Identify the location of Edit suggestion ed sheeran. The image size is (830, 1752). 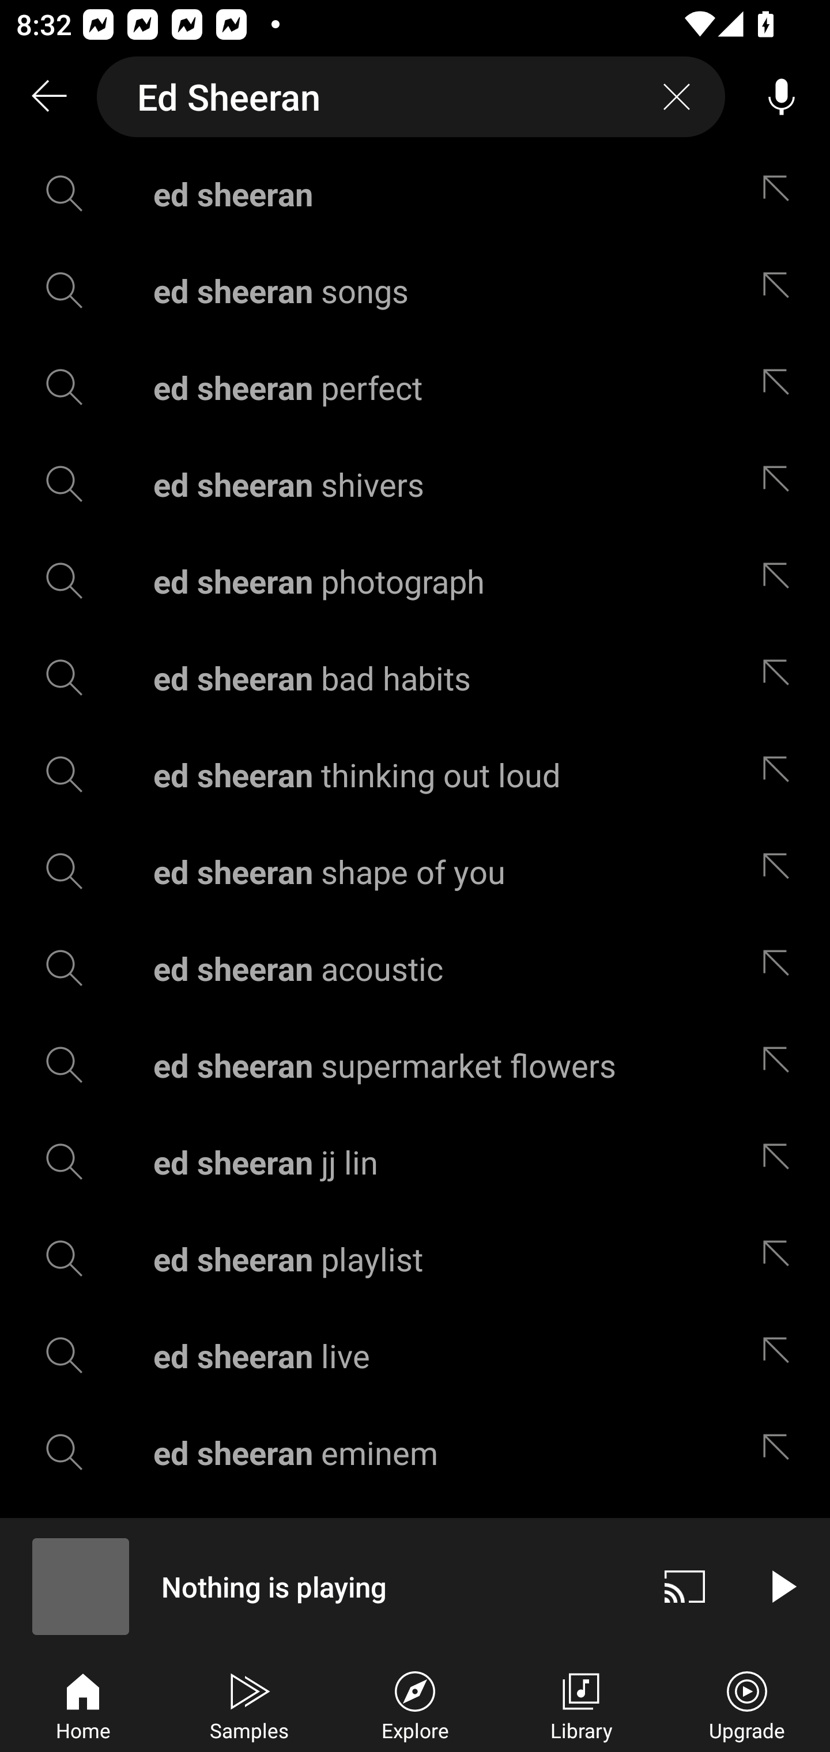
(781, 194).